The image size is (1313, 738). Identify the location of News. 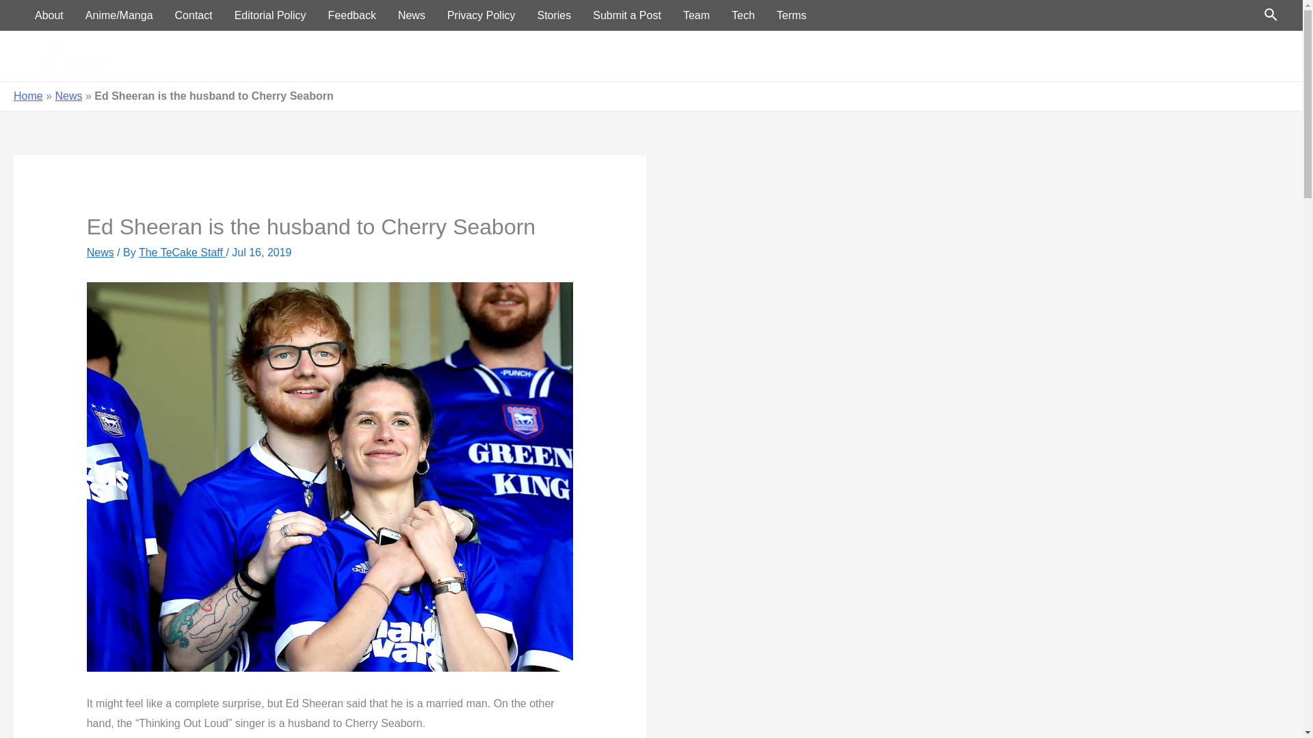
(412, 15).